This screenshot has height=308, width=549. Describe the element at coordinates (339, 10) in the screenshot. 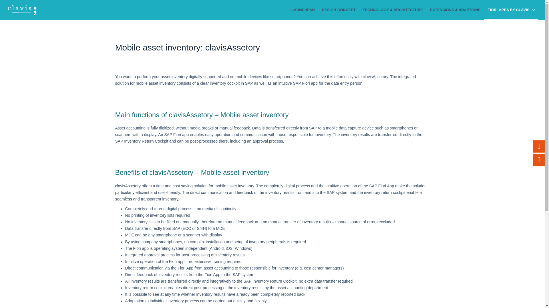

I see `DESIGN-CONCEPT` at that location.